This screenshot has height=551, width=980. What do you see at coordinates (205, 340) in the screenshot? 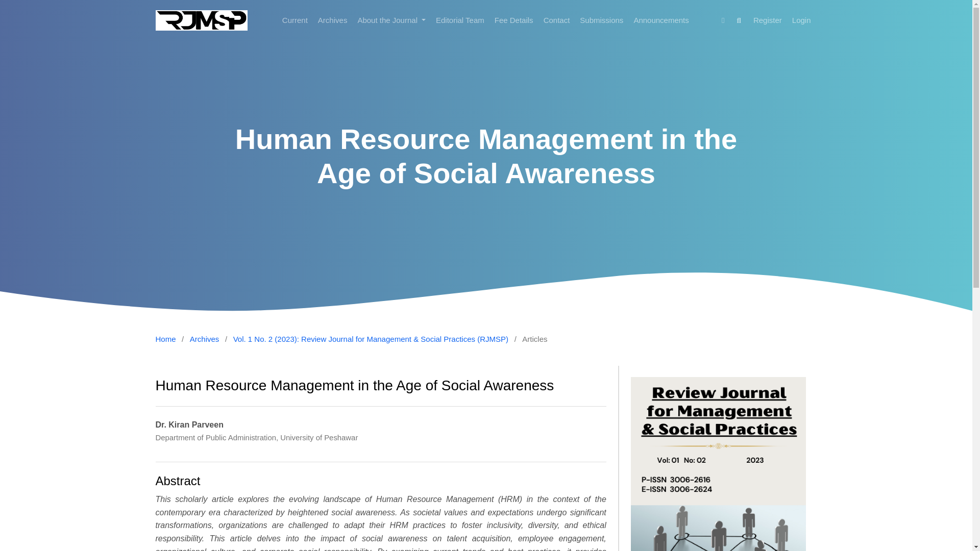
I see `Register` at bounding box center [205, 340].